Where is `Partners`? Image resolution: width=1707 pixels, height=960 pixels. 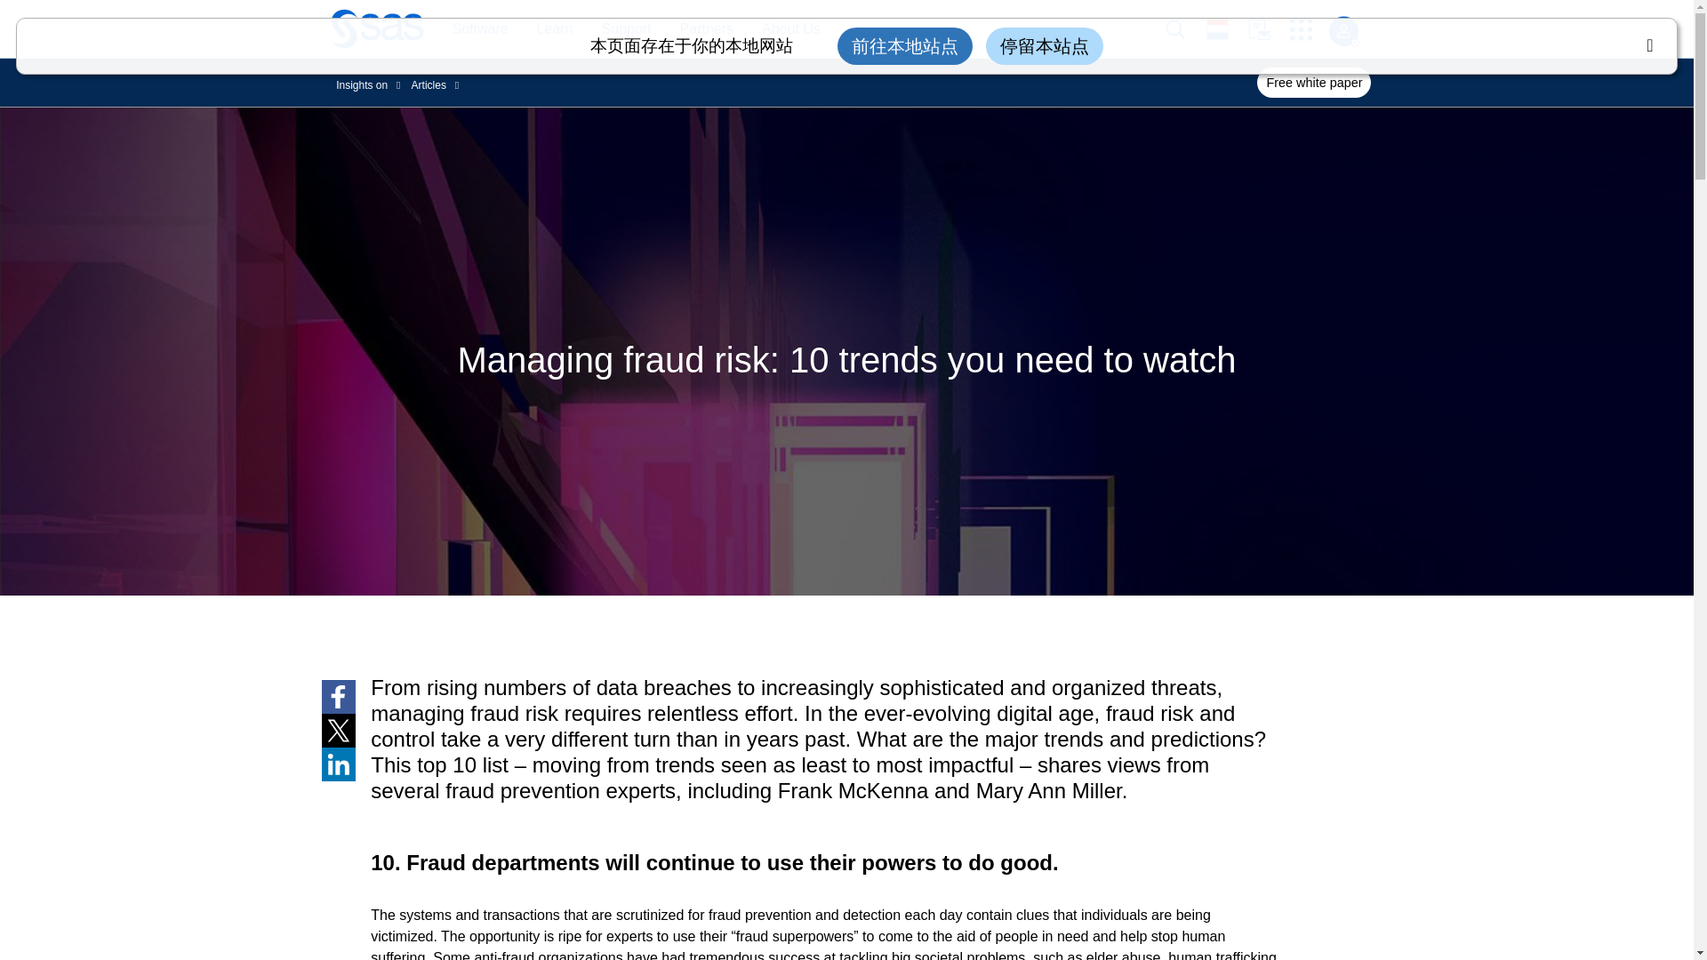
Partners is located at coordinates (706, 29).